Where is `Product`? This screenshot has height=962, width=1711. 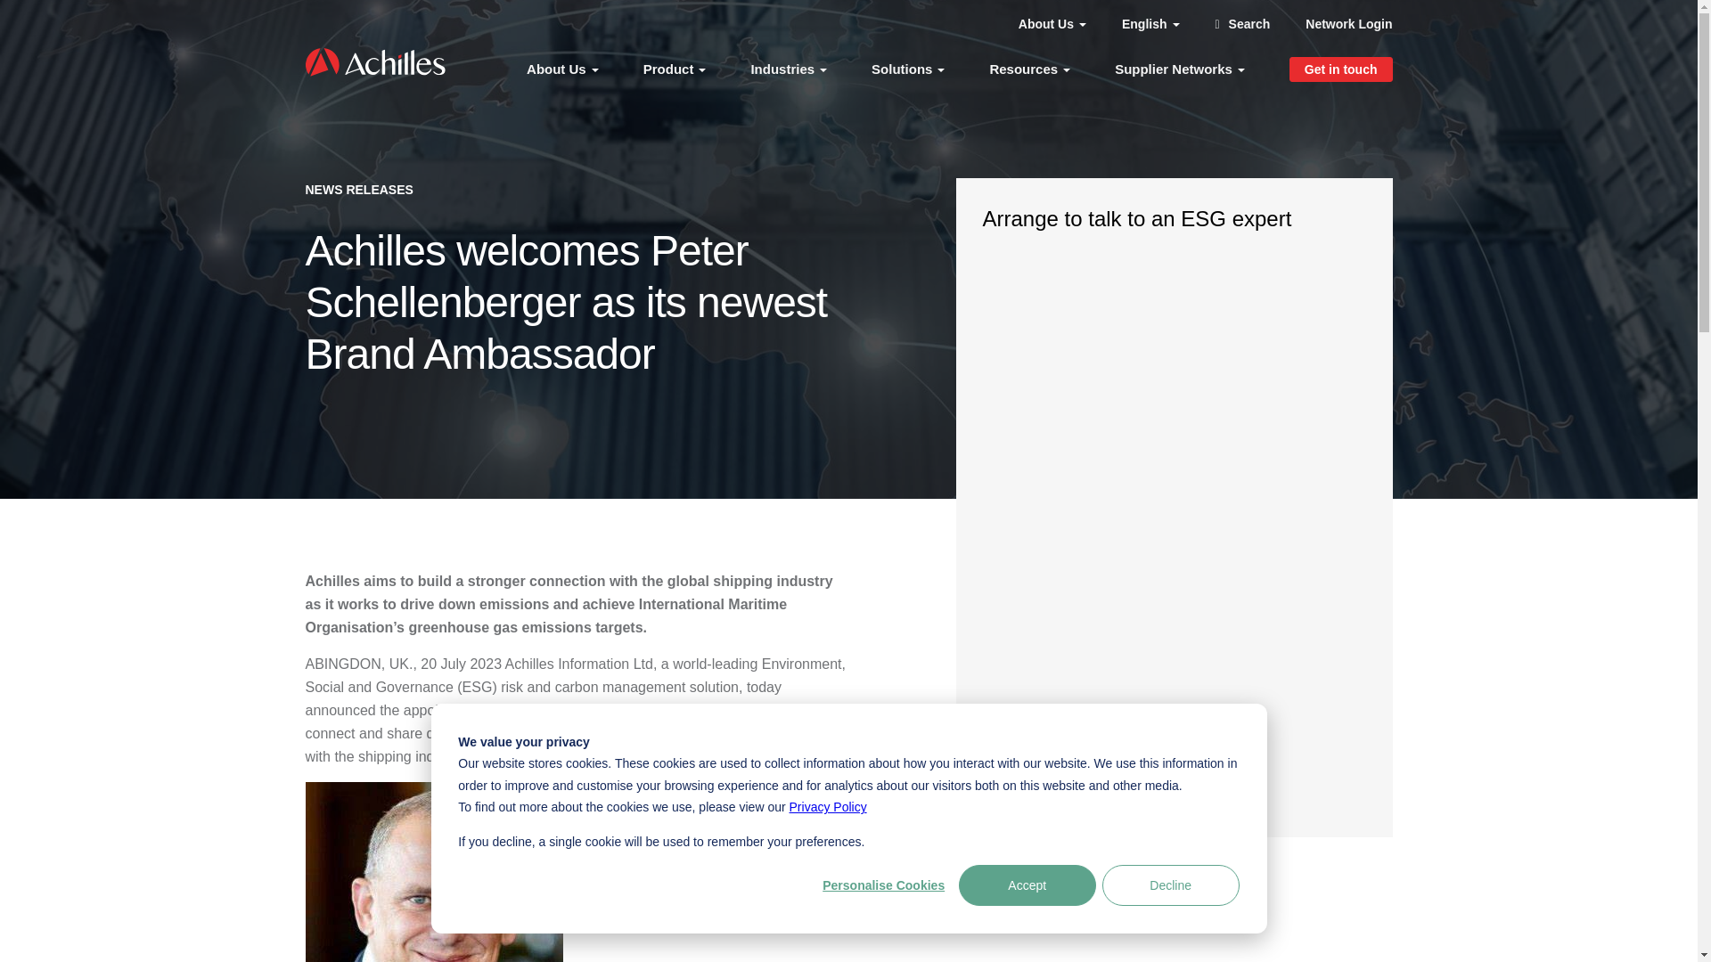
Product is located at coordinates (674, 68).